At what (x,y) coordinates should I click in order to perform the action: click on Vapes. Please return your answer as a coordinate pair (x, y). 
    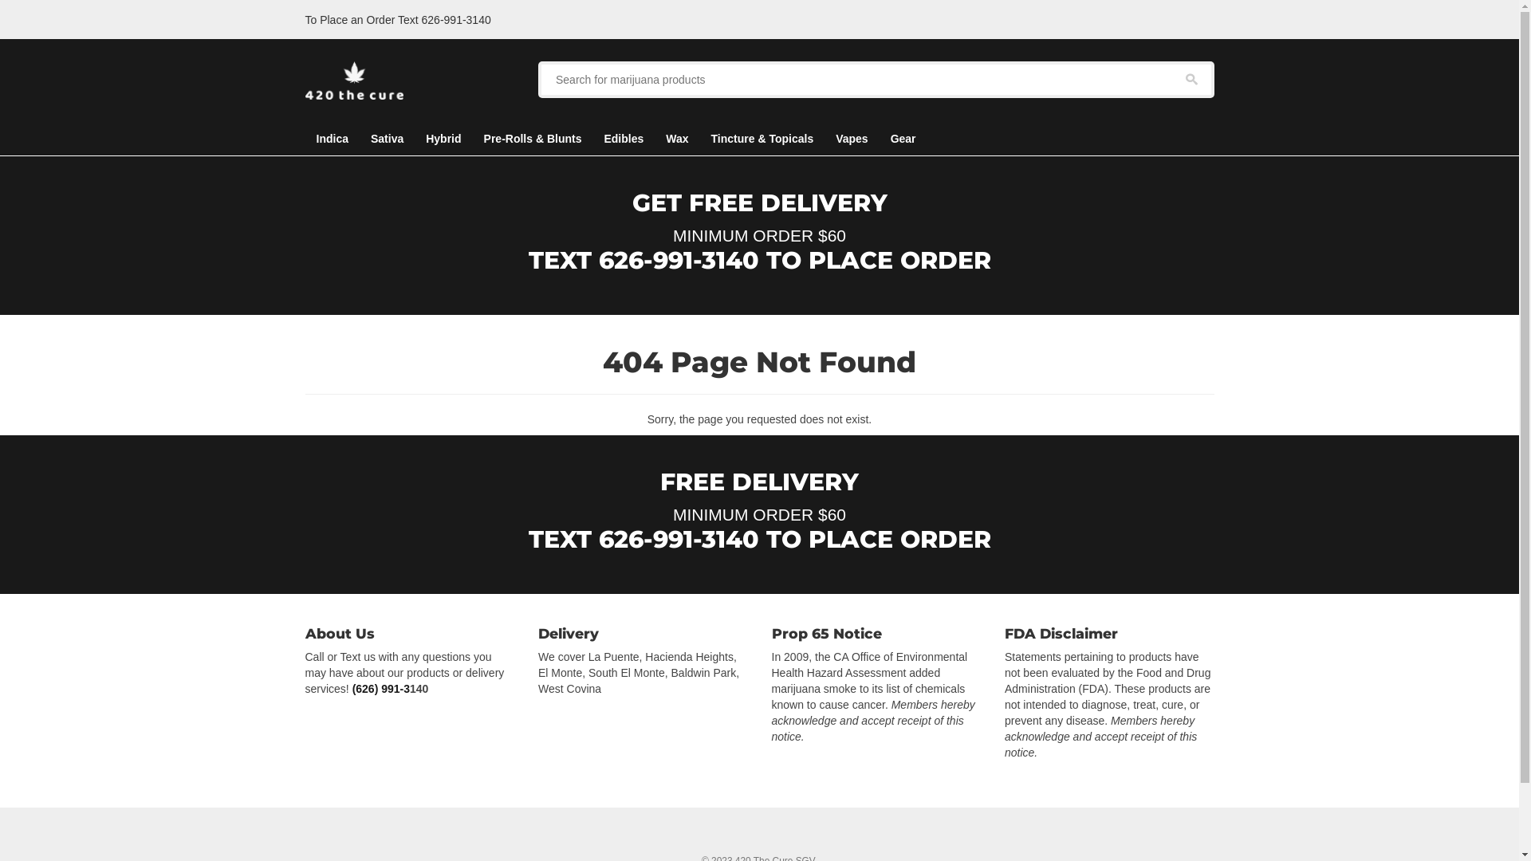
    Looking at the image, I should click on (852, 139).